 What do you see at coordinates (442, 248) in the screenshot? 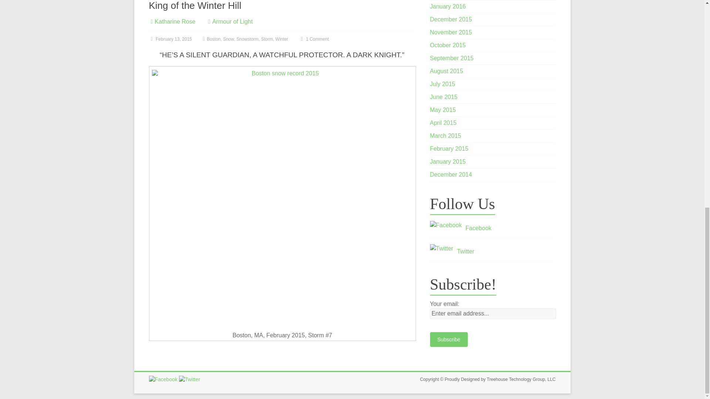
I see `Twitter` at bounding box center [442, 248].